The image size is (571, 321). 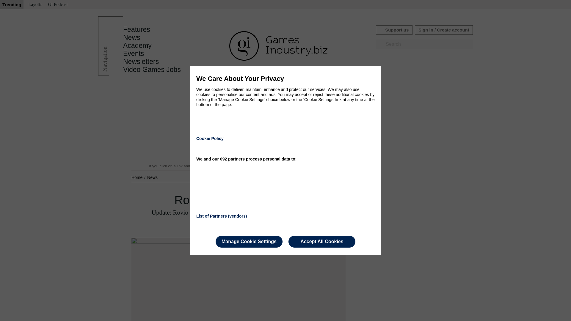 What do you see at coordinates (152, 70) in the screenshot?
I see `Video Games Jobs` at bounding box center [152, 70].